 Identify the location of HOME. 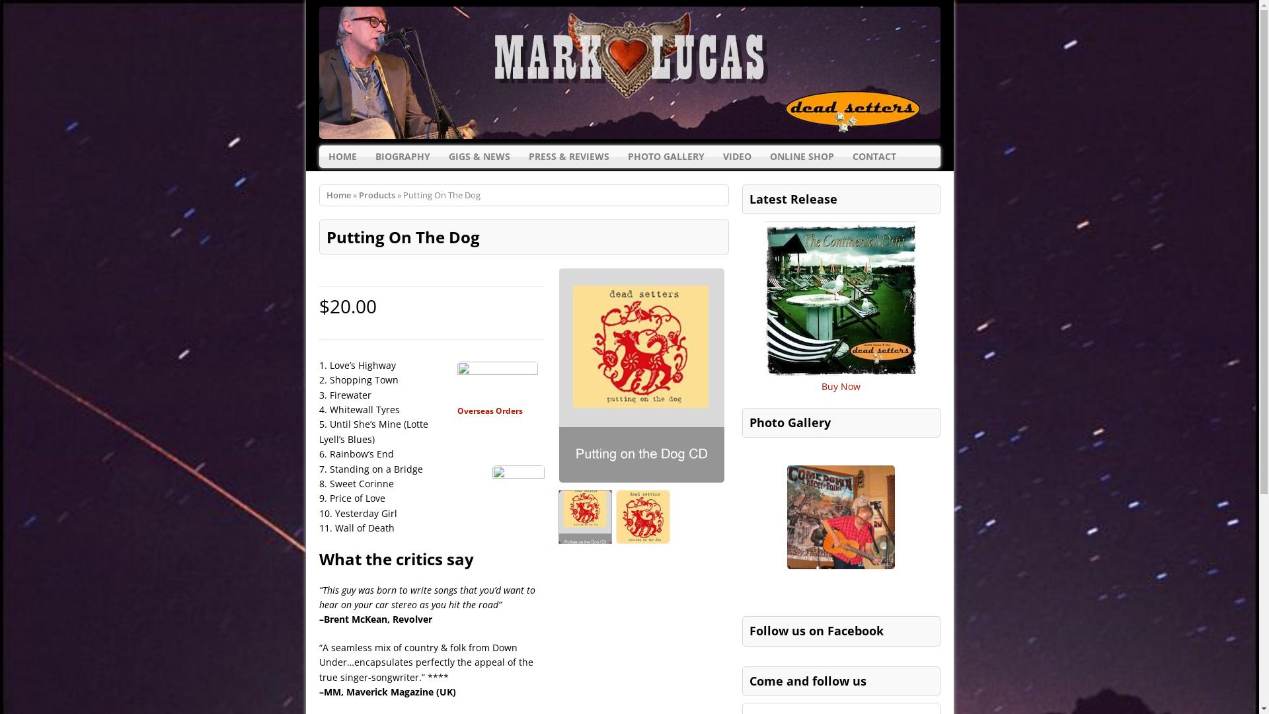
(342, 157).